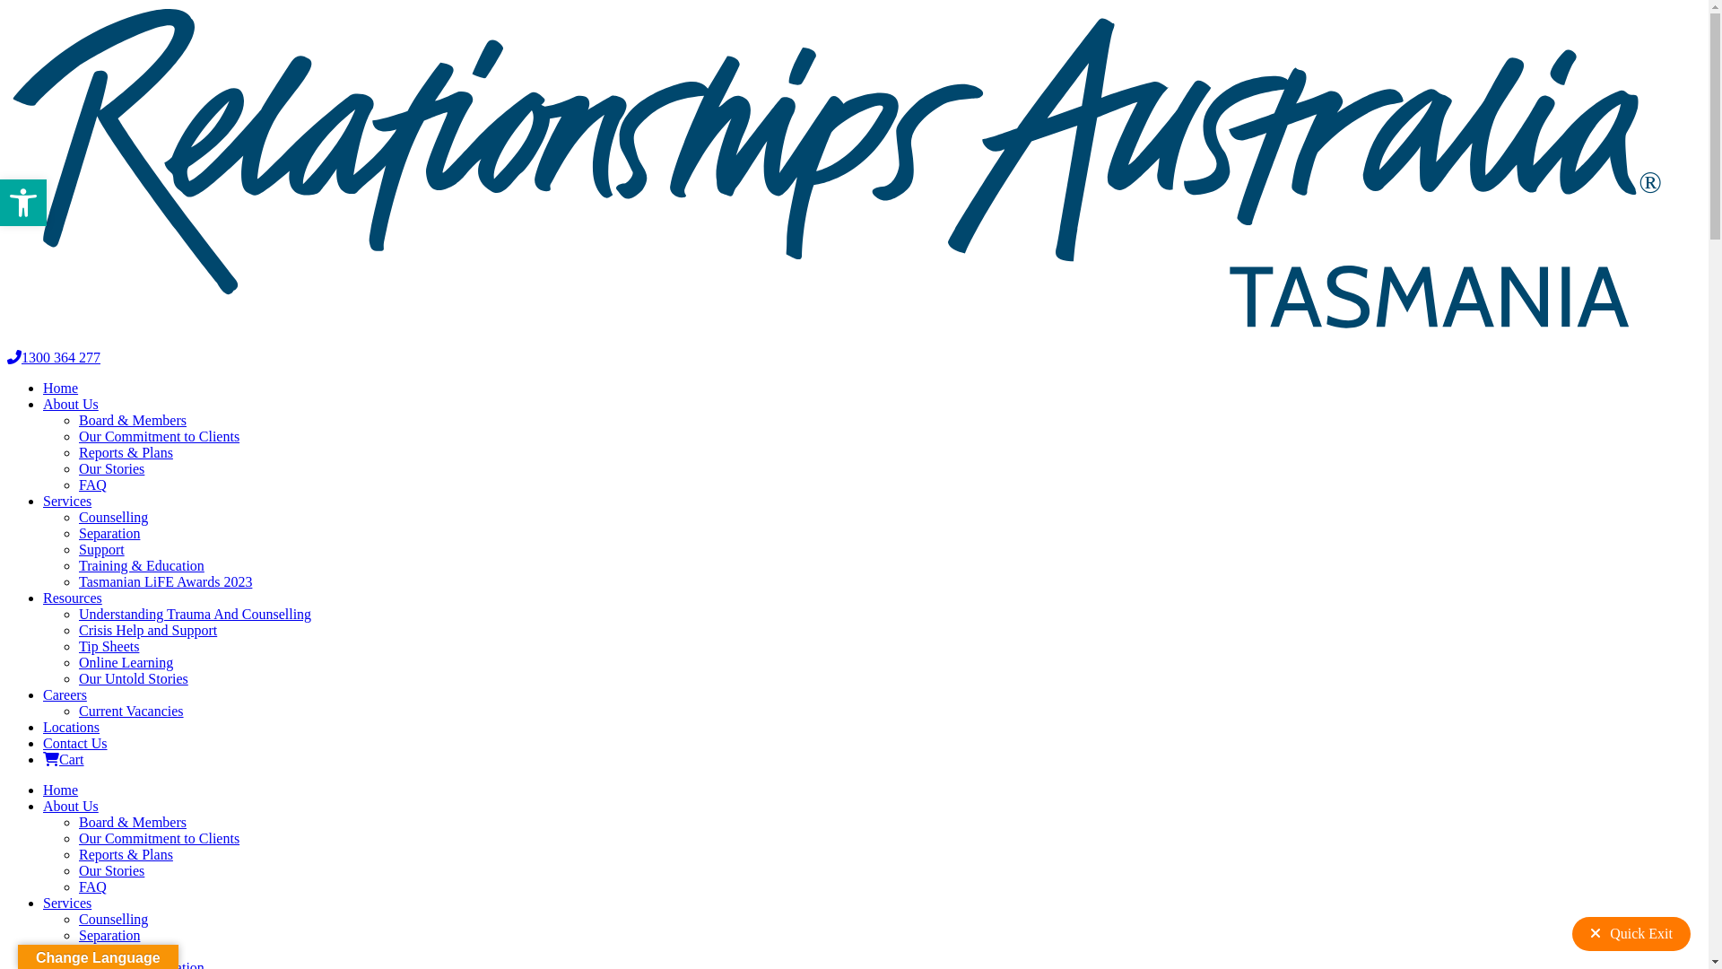 The image size is (1722, 969). What do you see at coordinates (67, 903) in the screenshot?
I see `Services` at bounding box center [67, 903].